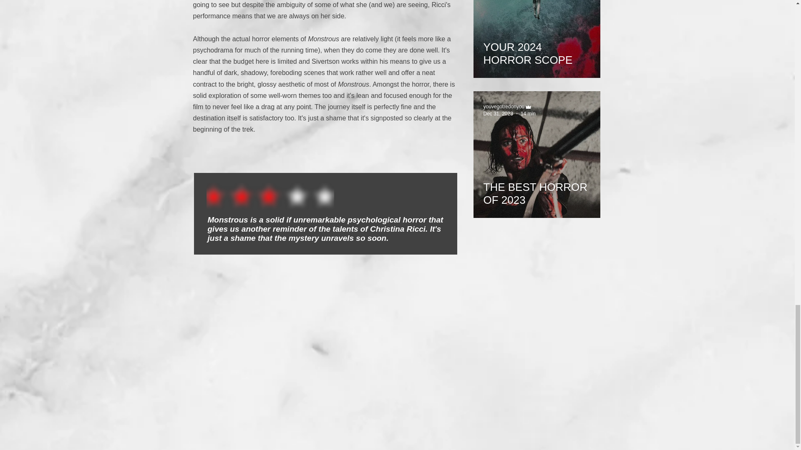 The image size is (801, 450). I want to click on Dec 31, 2023, so click(497, 113).